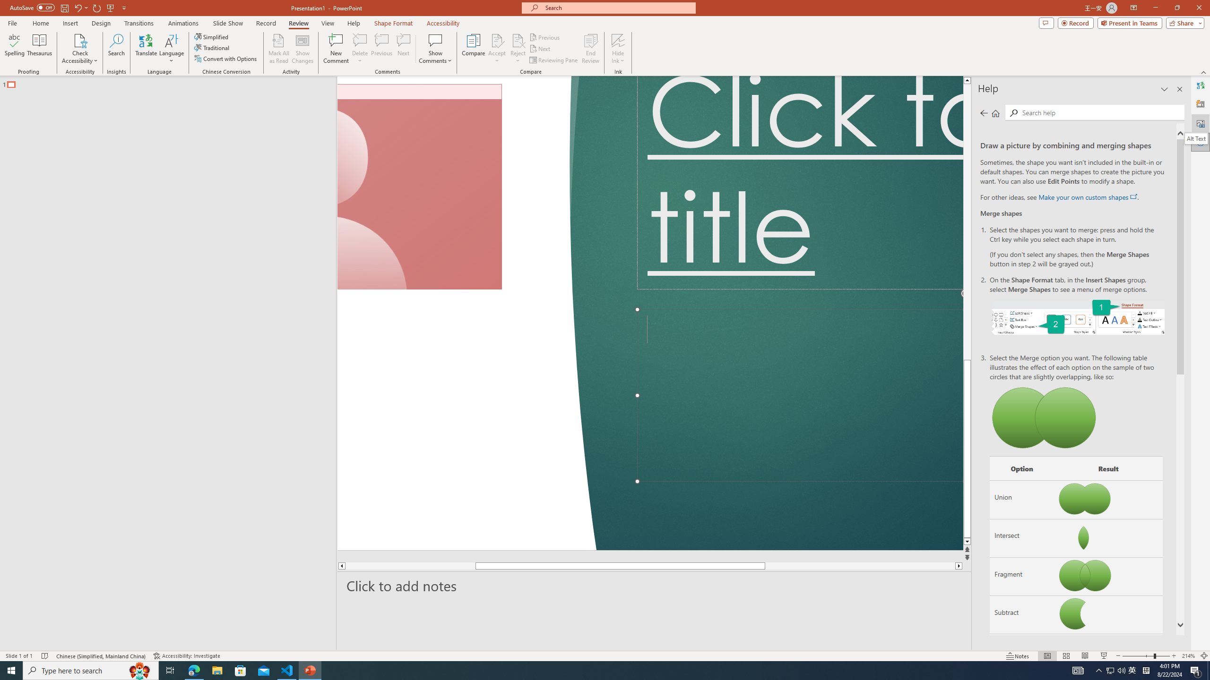 This screenshot has width=1210, height=680. Describe the element at coordinates (183, 23) in the screenshot. I see `Animations` at that location.